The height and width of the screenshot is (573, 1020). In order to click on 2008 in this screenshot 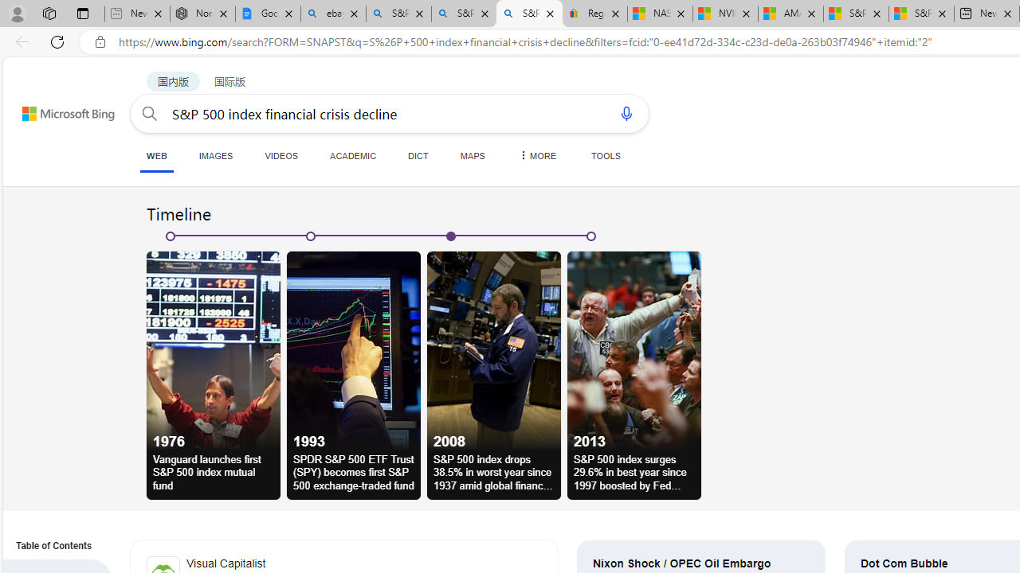, I will do `click(494, 350)`.